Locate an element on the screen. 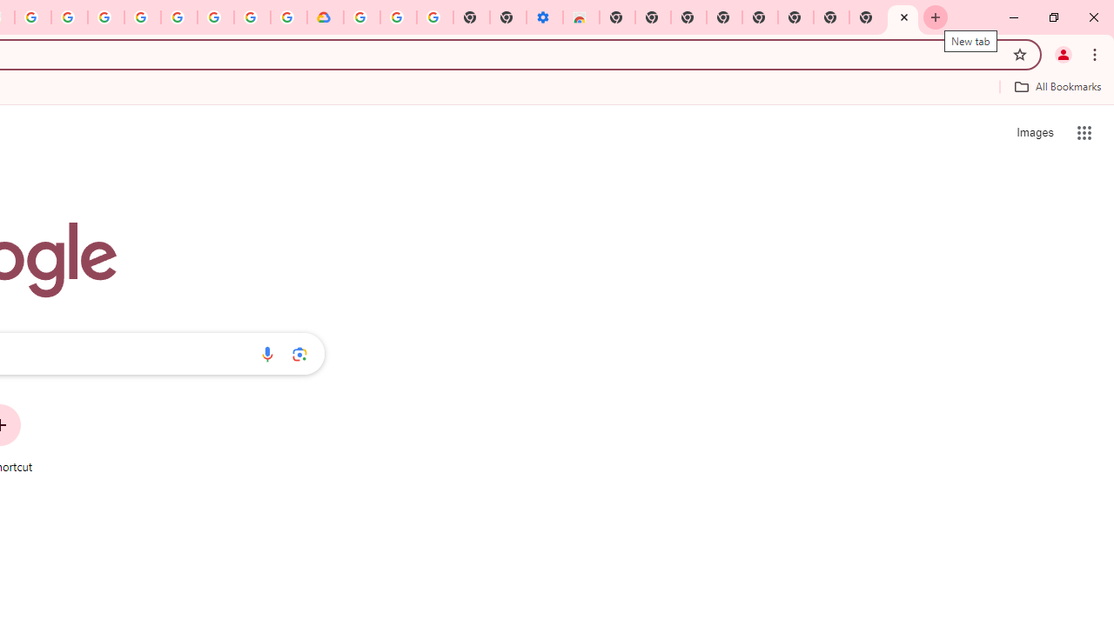  Google Account Help is located at coordinates (179, 17).